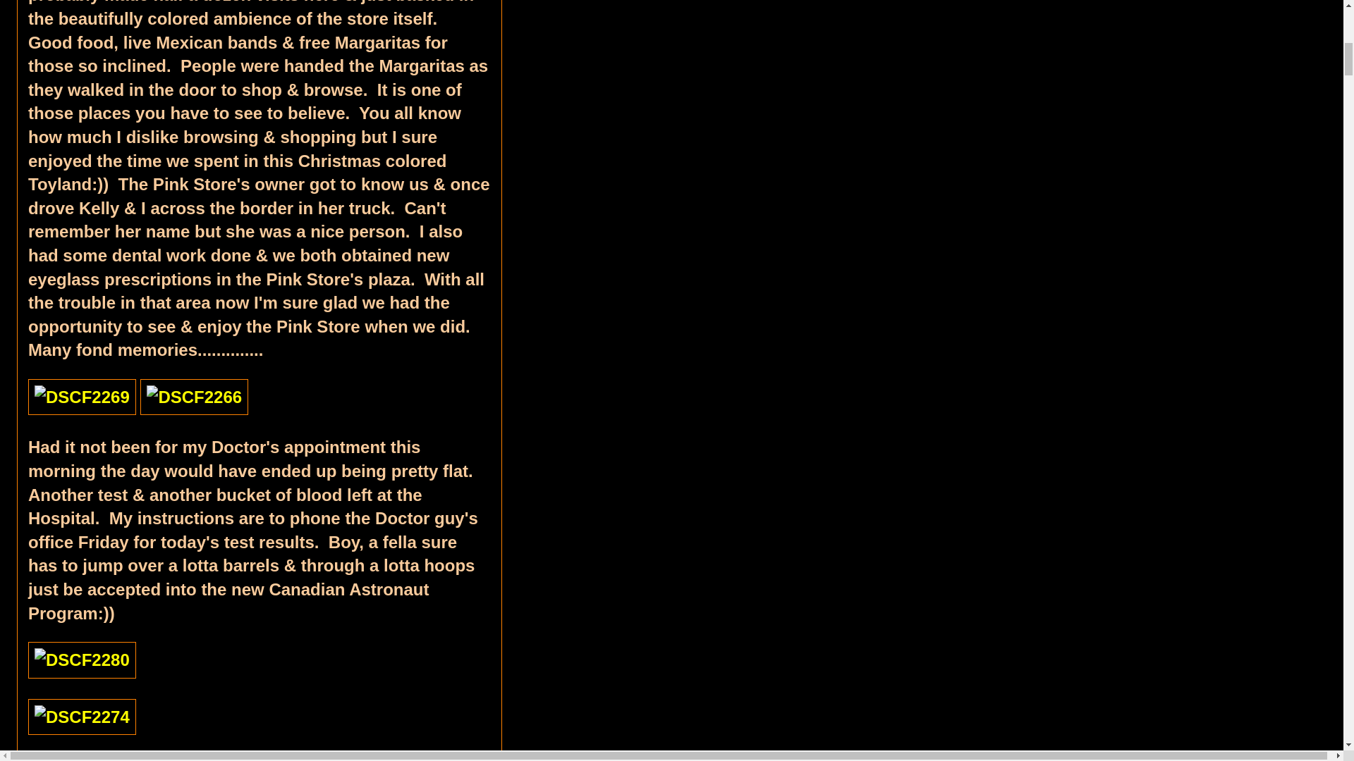  I want to click on DSCF2280, so click(82, 660).